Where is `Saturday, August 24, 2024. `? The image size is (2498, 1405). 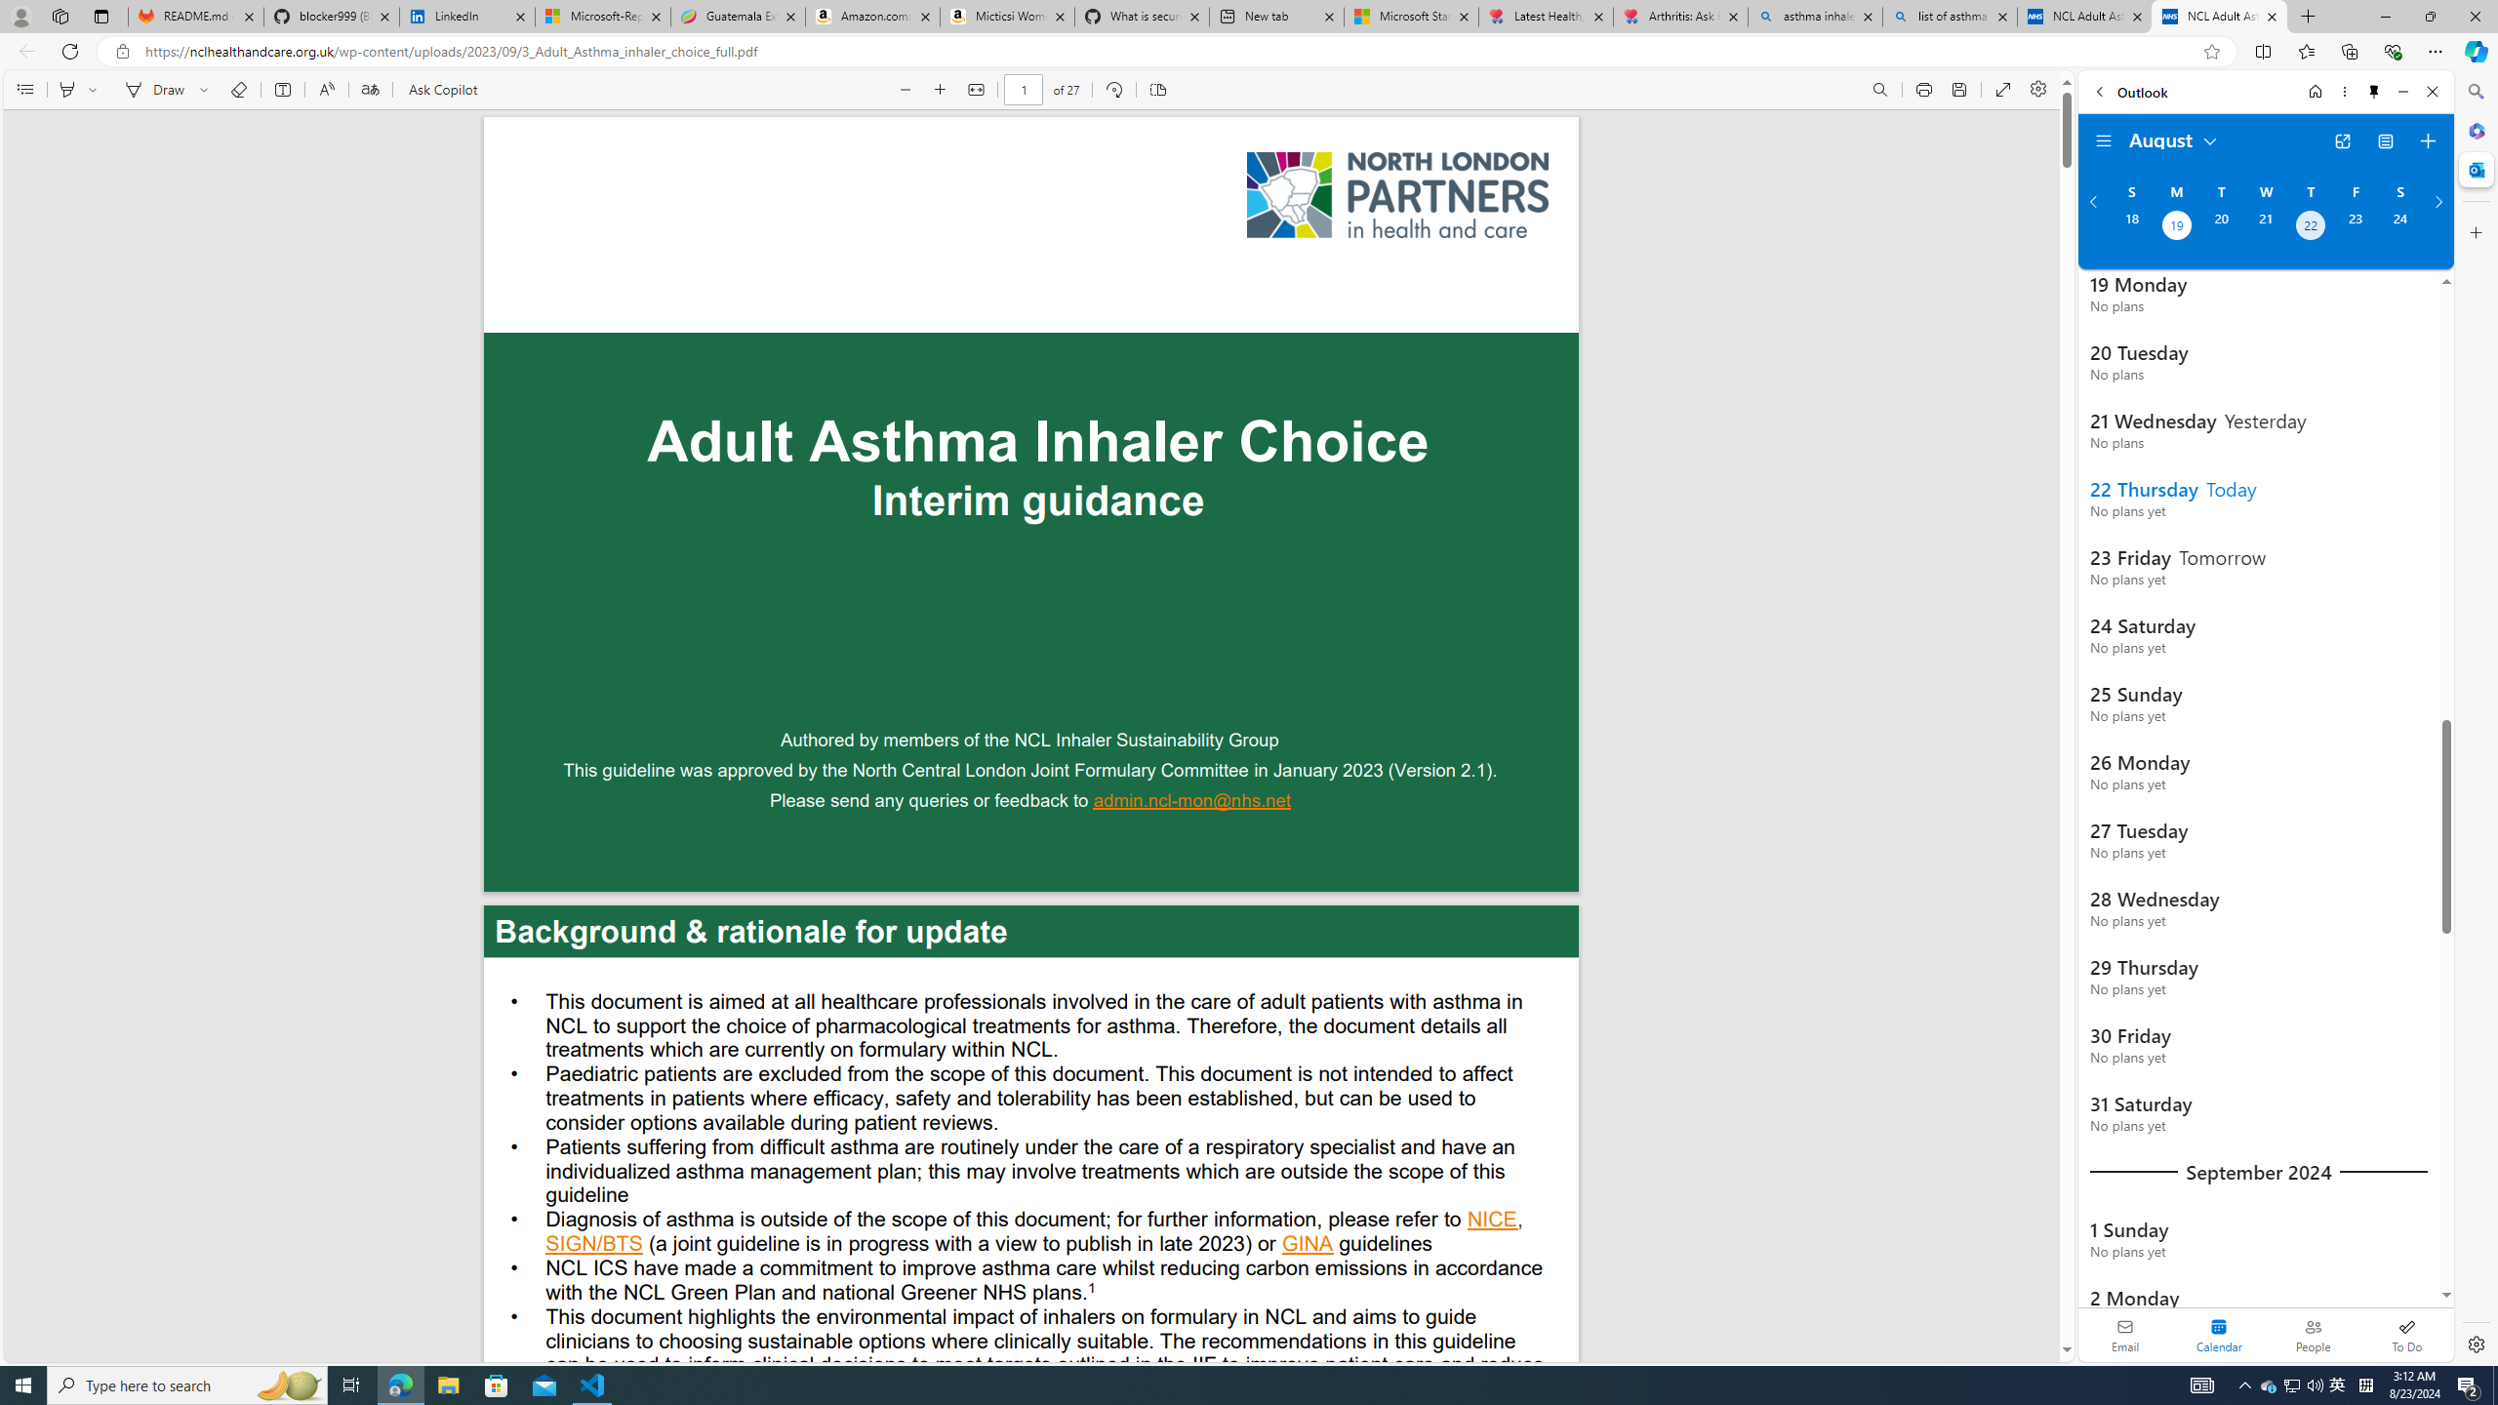
Saturday, August 24, 2024.  is located at coordinates (2400, 227).